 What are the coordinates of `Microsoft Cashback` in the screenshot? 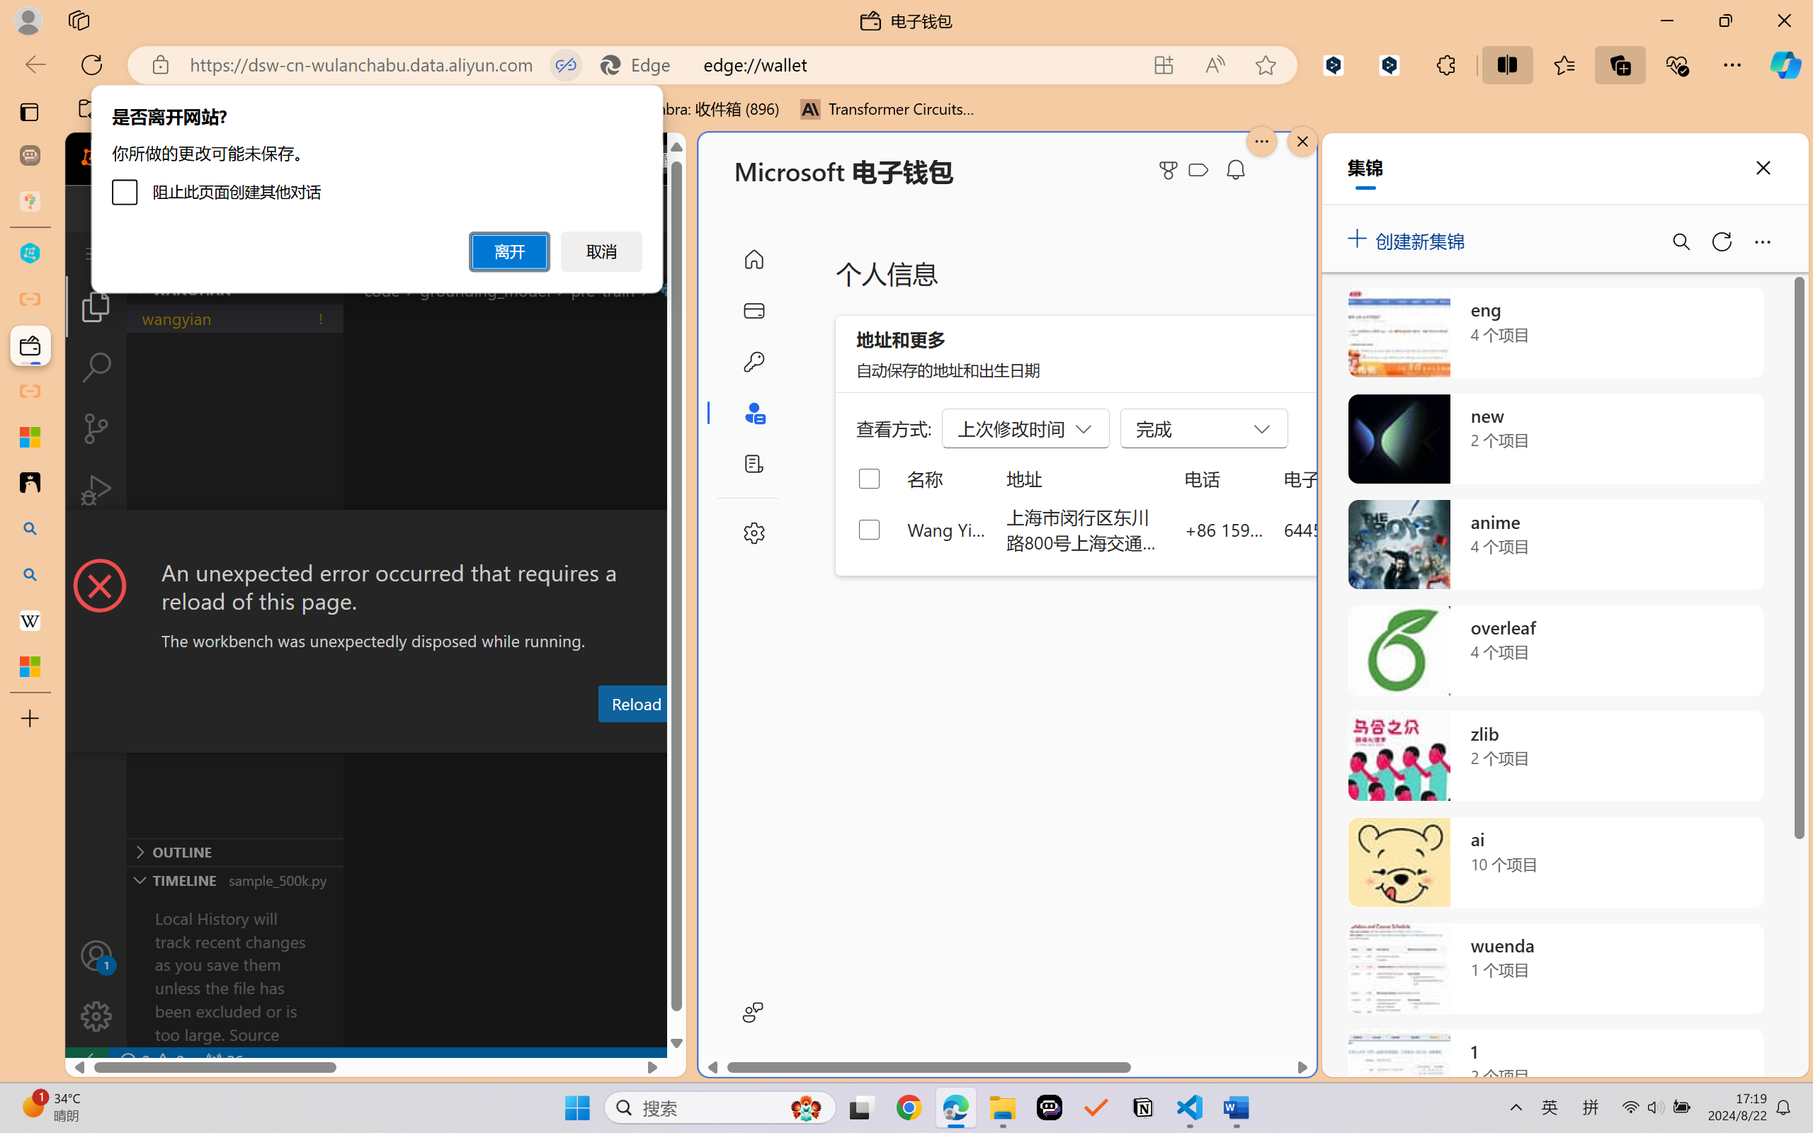 It's located at (1201, 171).